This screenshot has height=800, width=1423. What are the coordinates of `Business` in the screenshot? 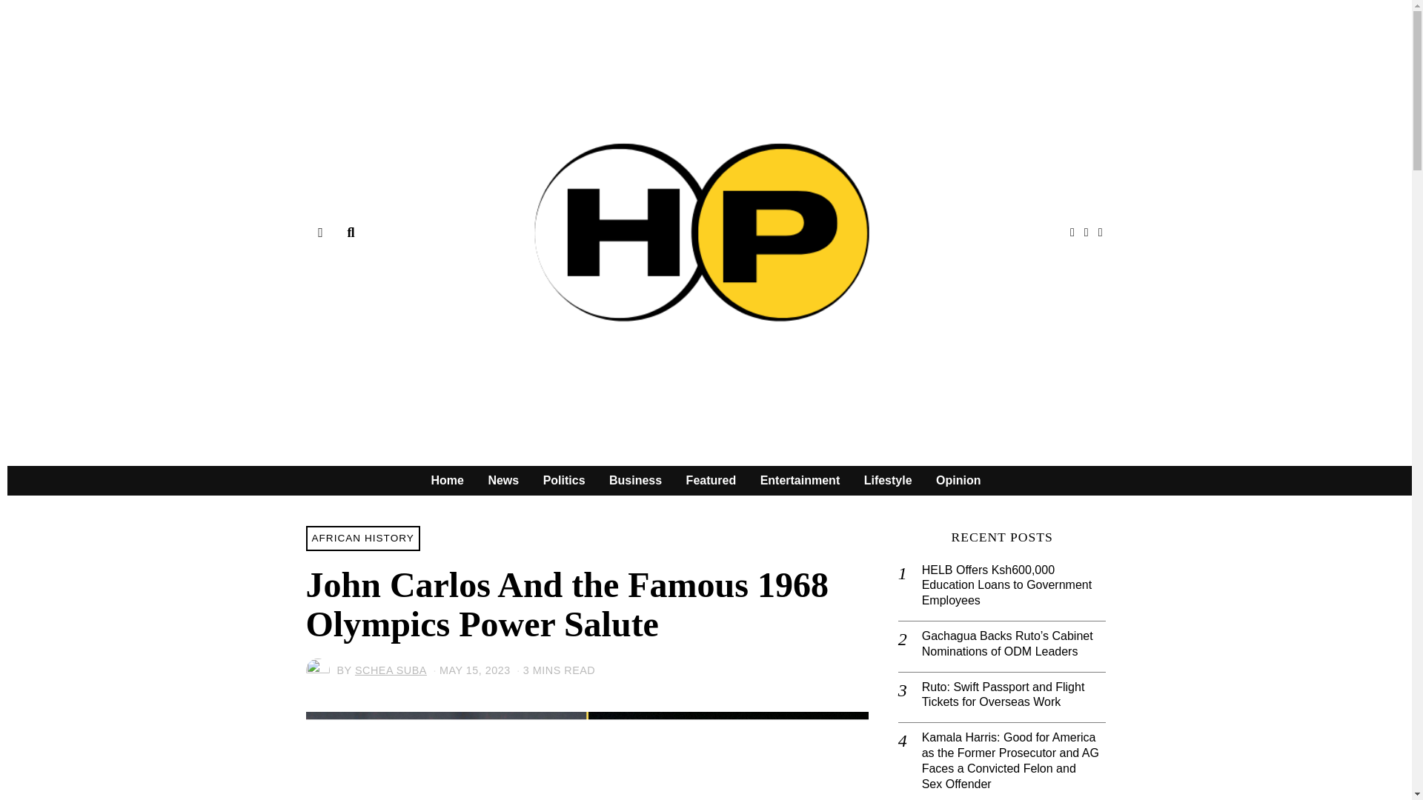 It's located at (635, 480).